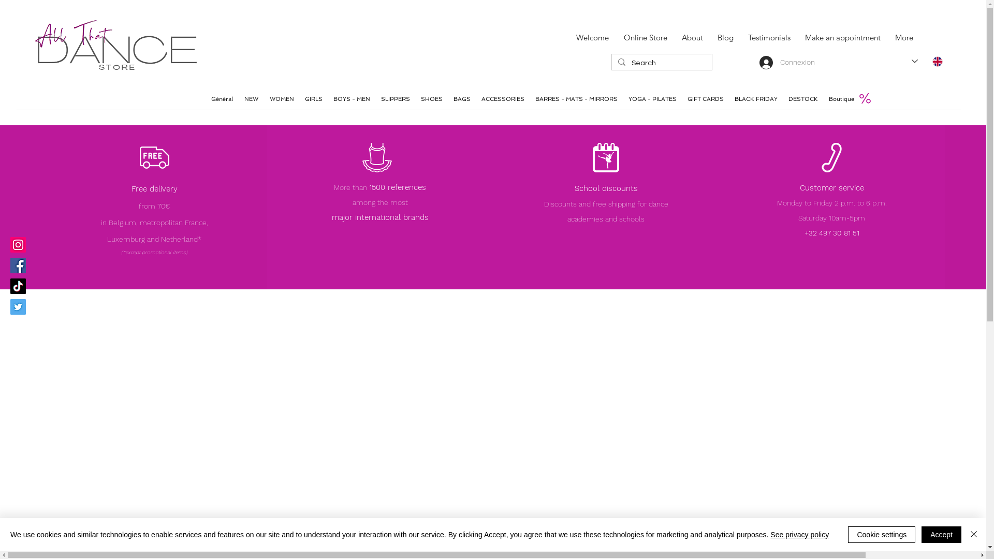 The width and height of the screenshot is (994, 559). What do you see at coordinates (756, 99) in the screenshot?
I see `BLACK FRIDAY` at bounding box center [756, 99].